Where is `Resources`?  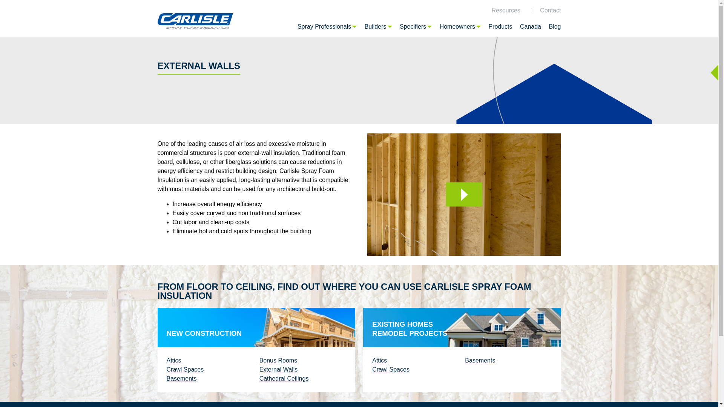 Resources is located at coordinates (505, 10).